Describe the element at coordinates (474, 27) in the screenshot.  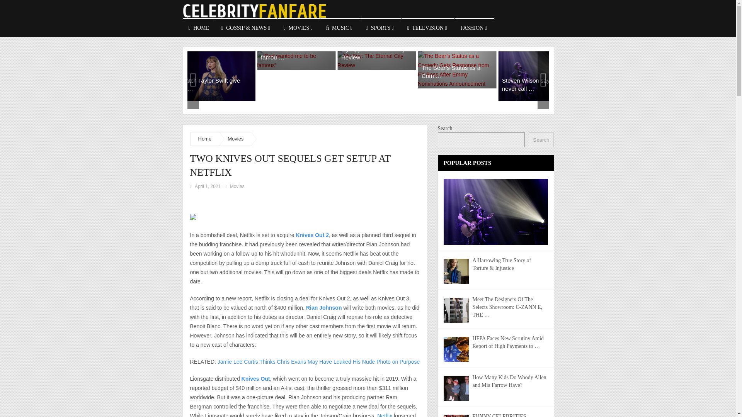
I see `FASHION` at that location.